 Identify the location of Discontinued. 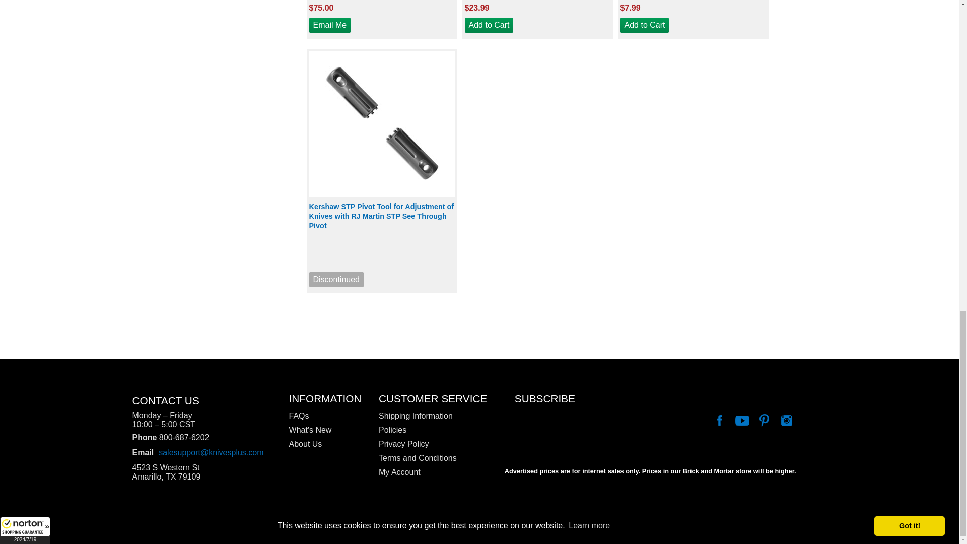
(336, 280).